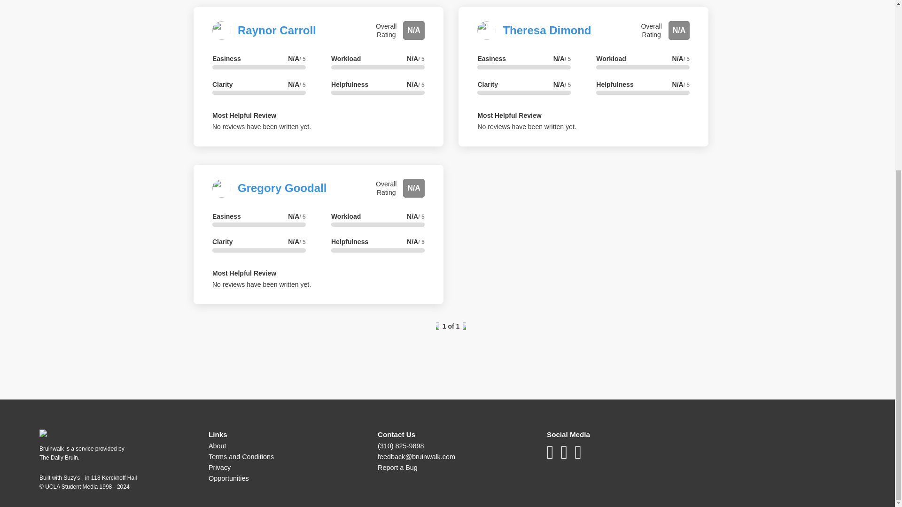  What do you see at coordinates (244, 115) in the screenshot?
I see `Most Helpful Review` at bounding box center [244, 115].